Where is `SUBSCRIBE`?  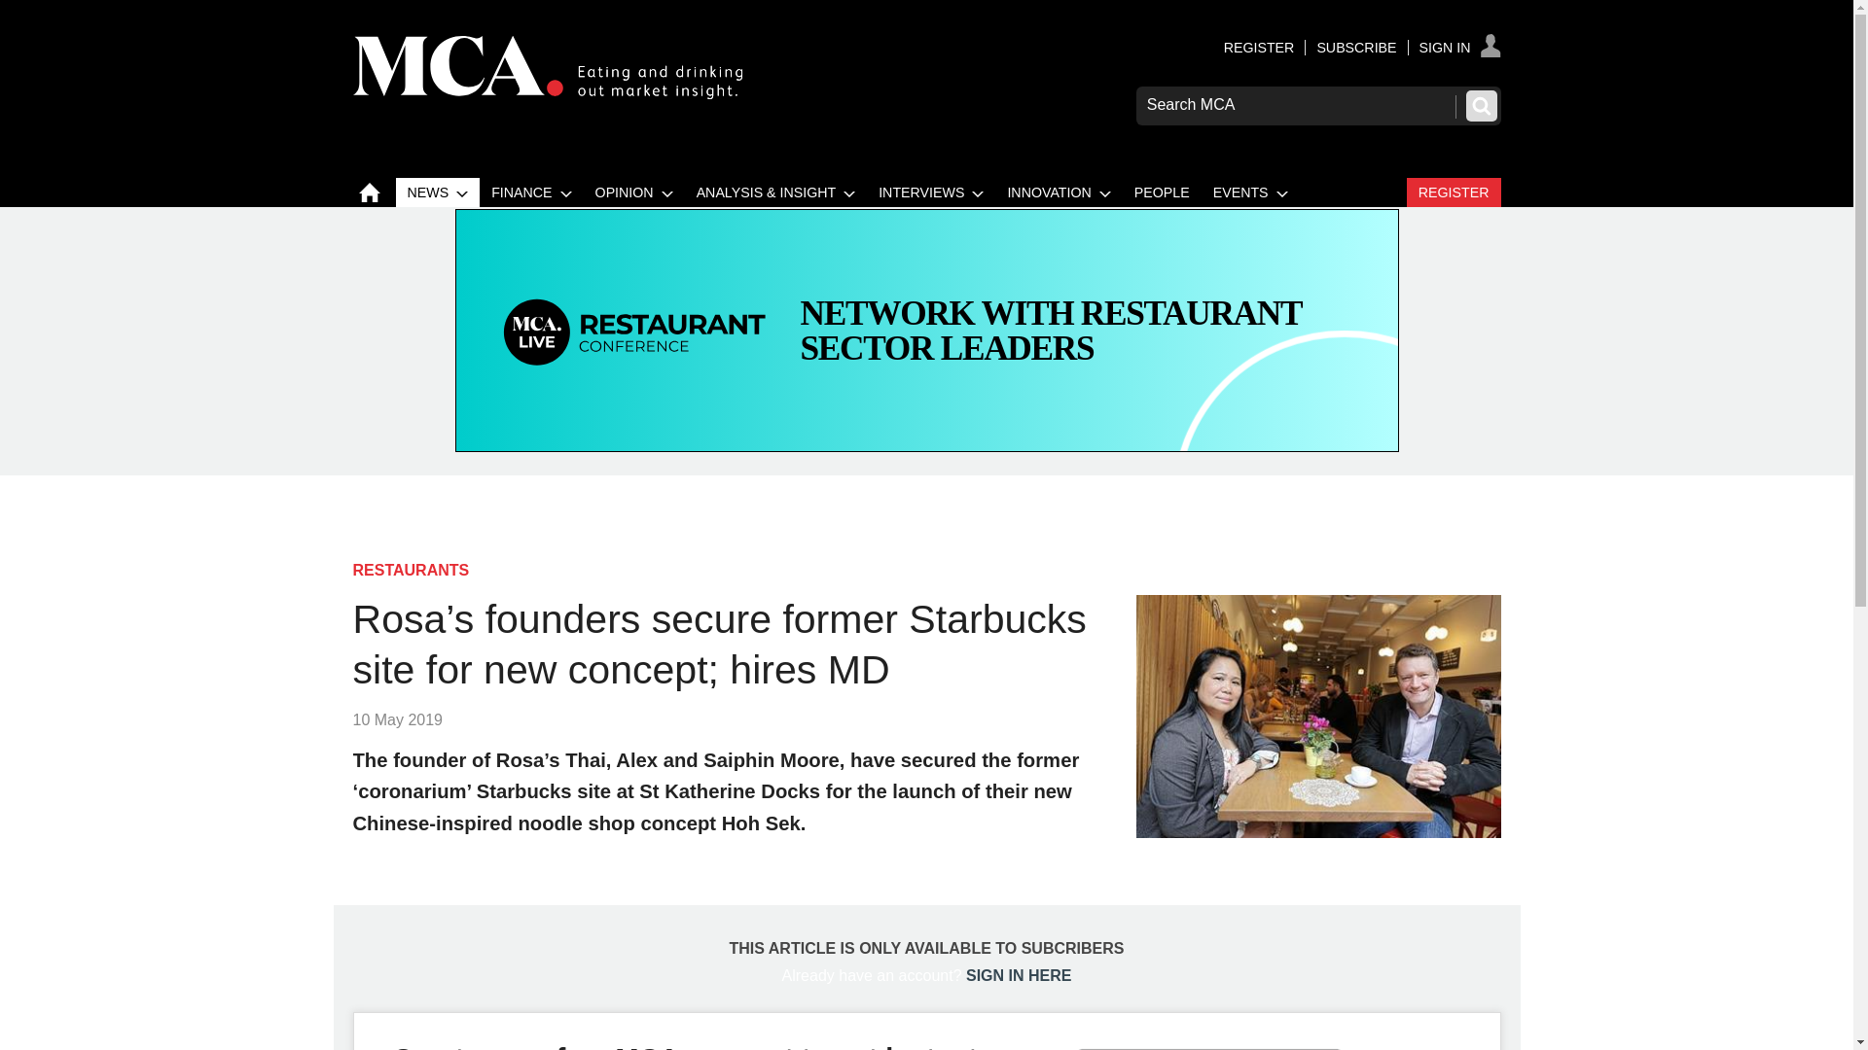
SUBSCRIBE is located at coordinates (1356, 48).